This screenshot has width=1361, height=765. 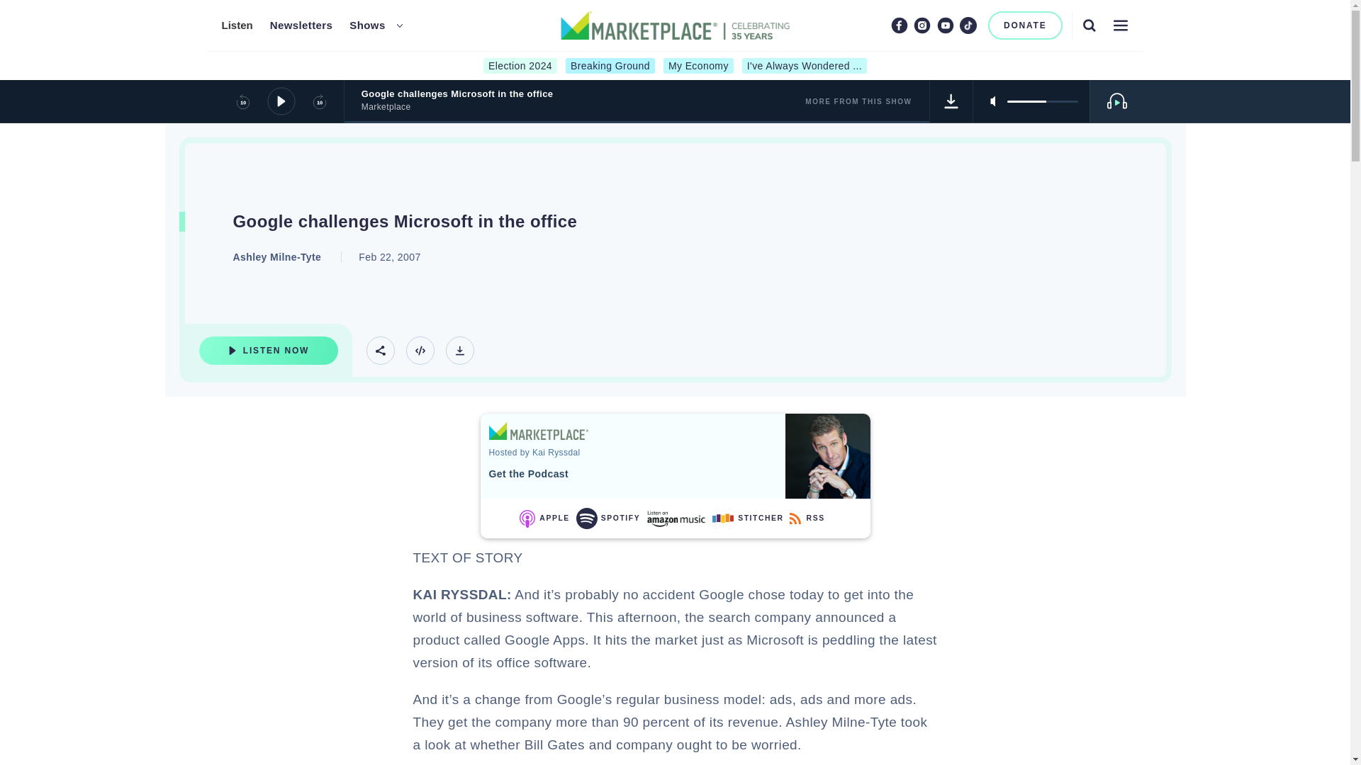 What do you see at coordinates (922, 25) in the screenshot?
I see `Instagram` at bounding box center [922, 25].